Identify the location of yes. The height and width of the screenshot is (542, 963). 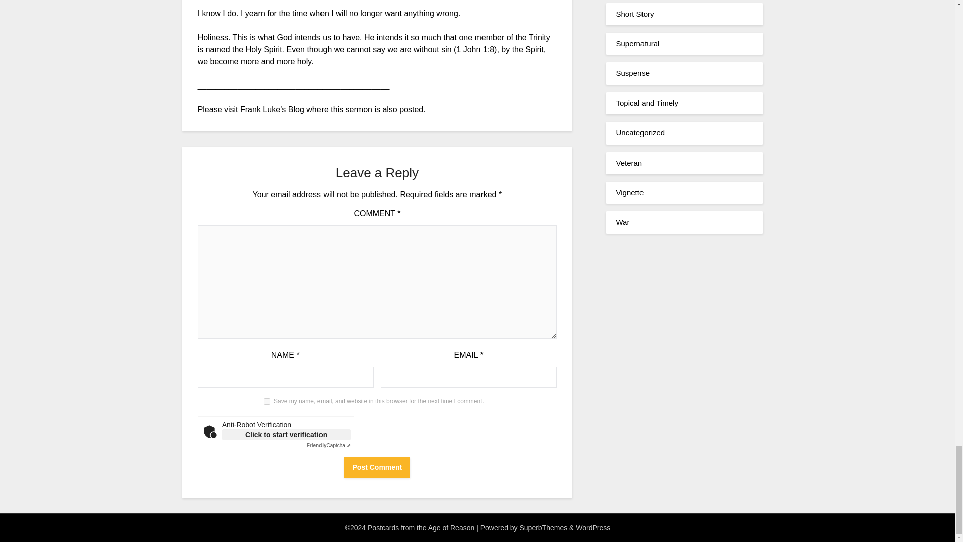
(267, 401).